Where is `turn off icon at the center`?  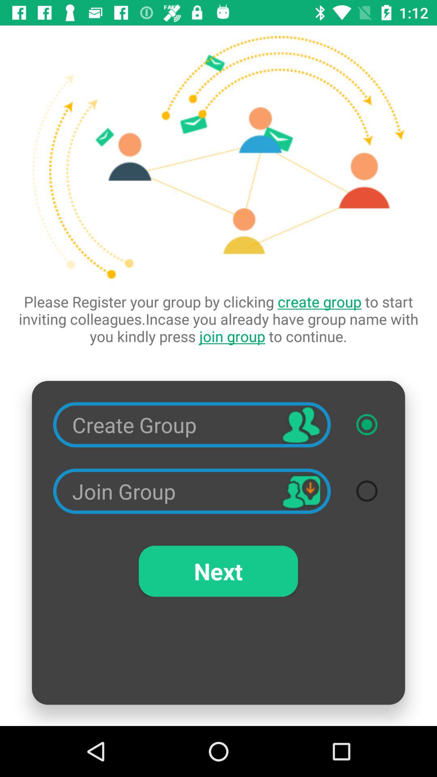 turn off icon at the center is located at coordinates (218, 319).